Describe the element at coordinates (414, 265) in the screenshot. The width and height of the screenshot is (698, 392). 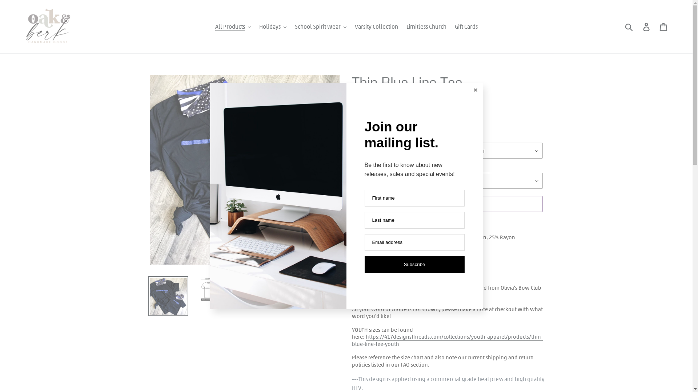
I see `Subscribe` at that location.